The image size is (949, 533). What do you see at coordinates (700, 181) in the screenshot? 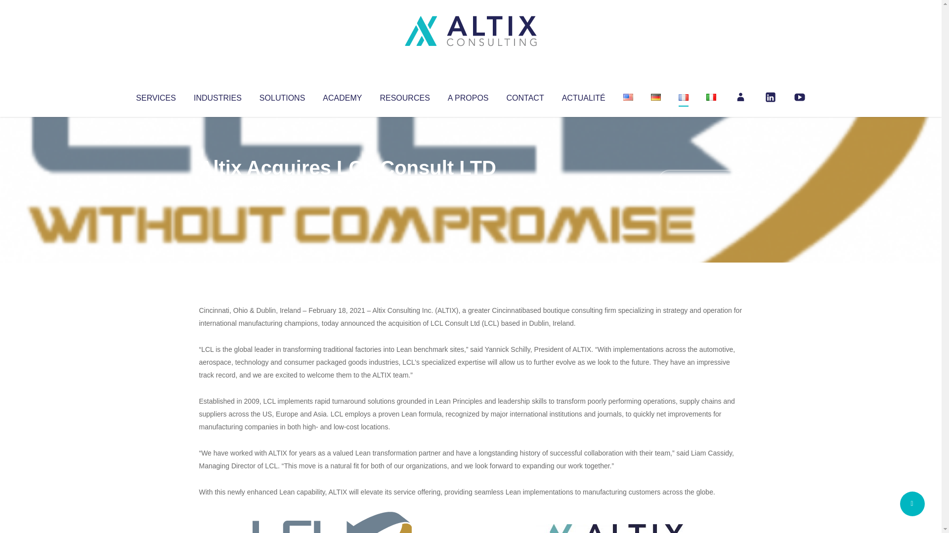
I see `No Comments` at bounding box center [700, 181].